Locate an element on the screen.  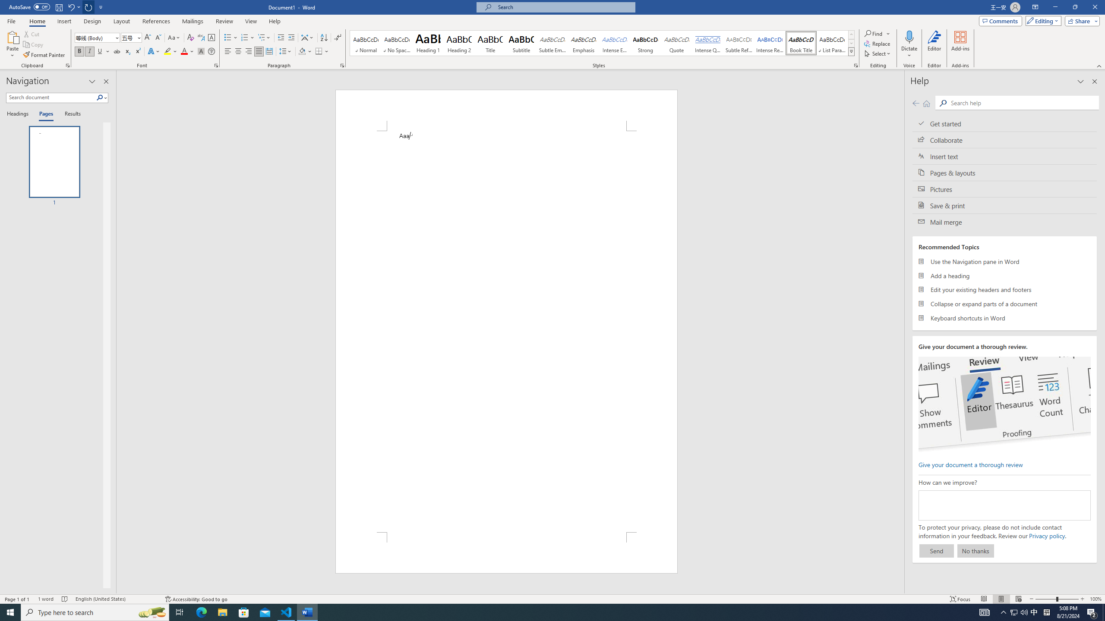
Bullets is located at coordinates (230, 38).